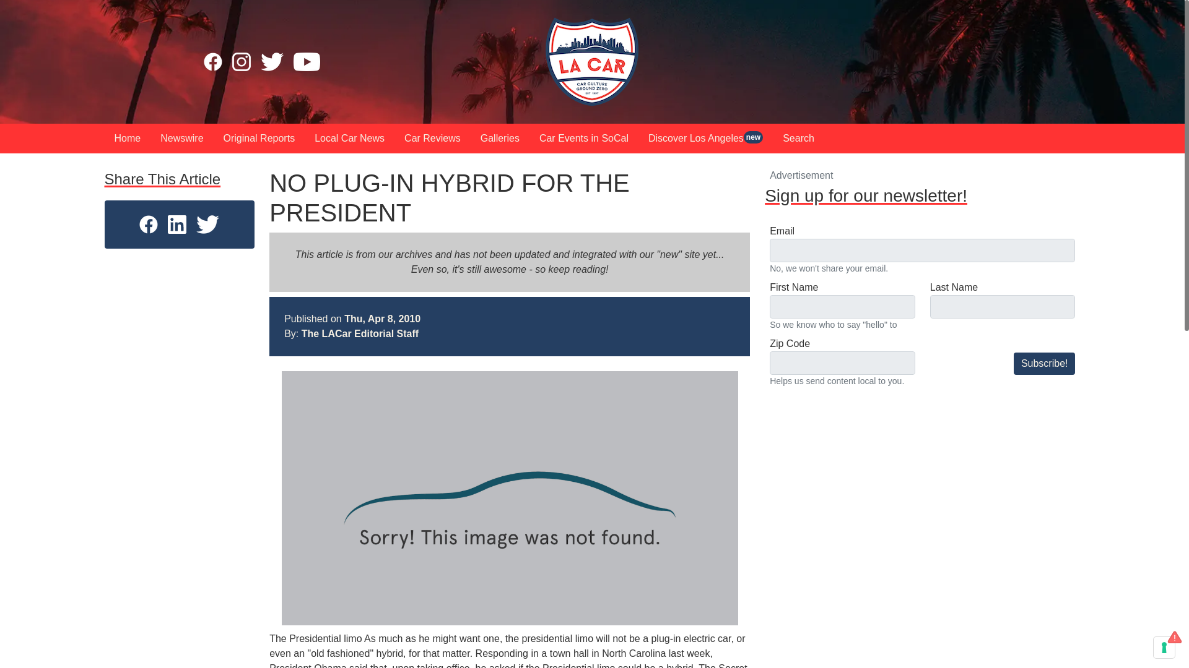 The image size is (1189, 668). Describe the element at coordinates (259, 139) in the screenshot. I see `Original Reports` at that location.